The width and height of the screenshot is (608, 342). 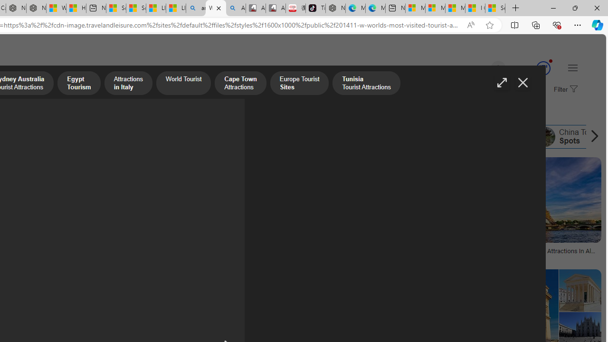 I want to click on Scroll right, so click(x=592, y=137).